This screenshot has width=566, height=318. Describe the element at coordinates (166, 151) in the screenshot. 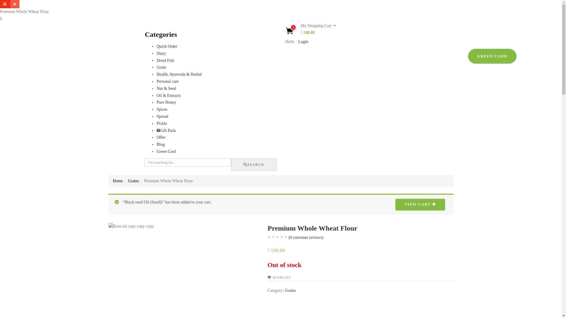

I see `Green Card` at that location.